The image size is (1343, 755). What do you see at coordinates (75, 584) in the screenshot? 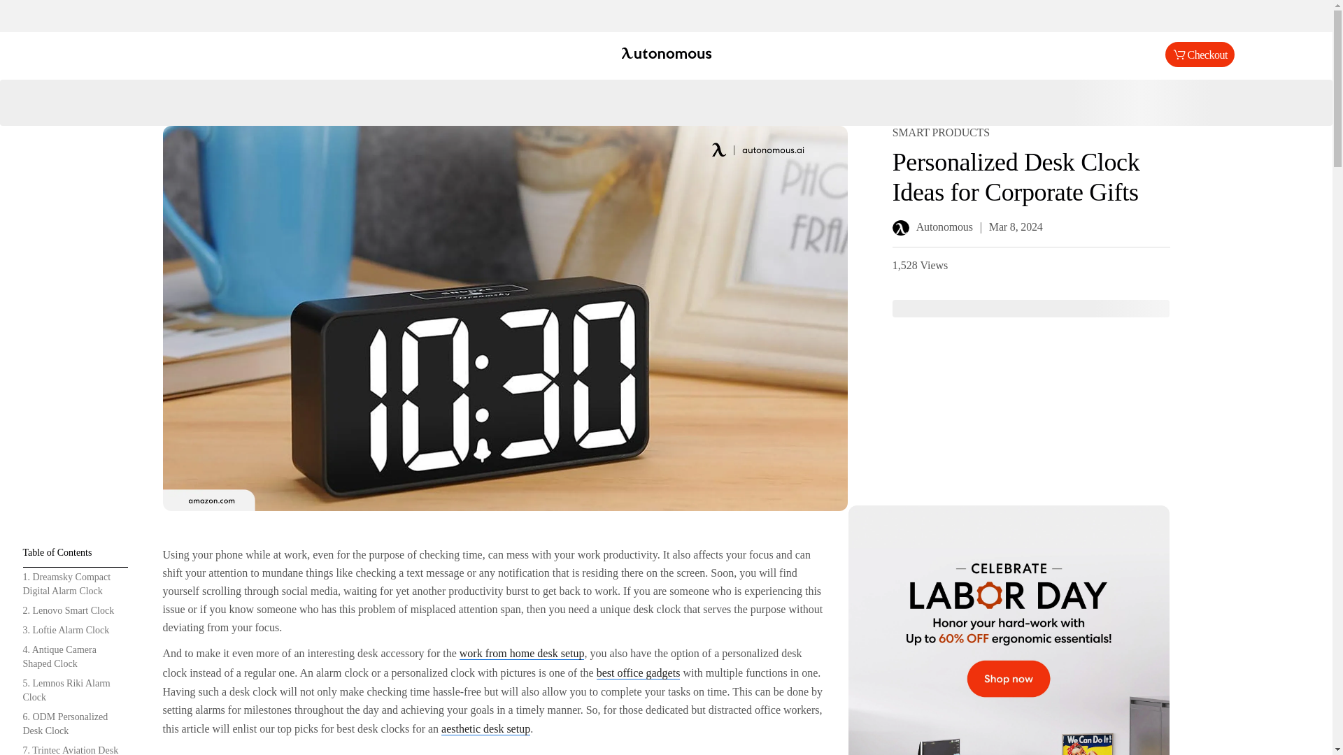
I see `1. Dreamsky Compact Digital Alarm Clock` at bounding box center [75, 584].